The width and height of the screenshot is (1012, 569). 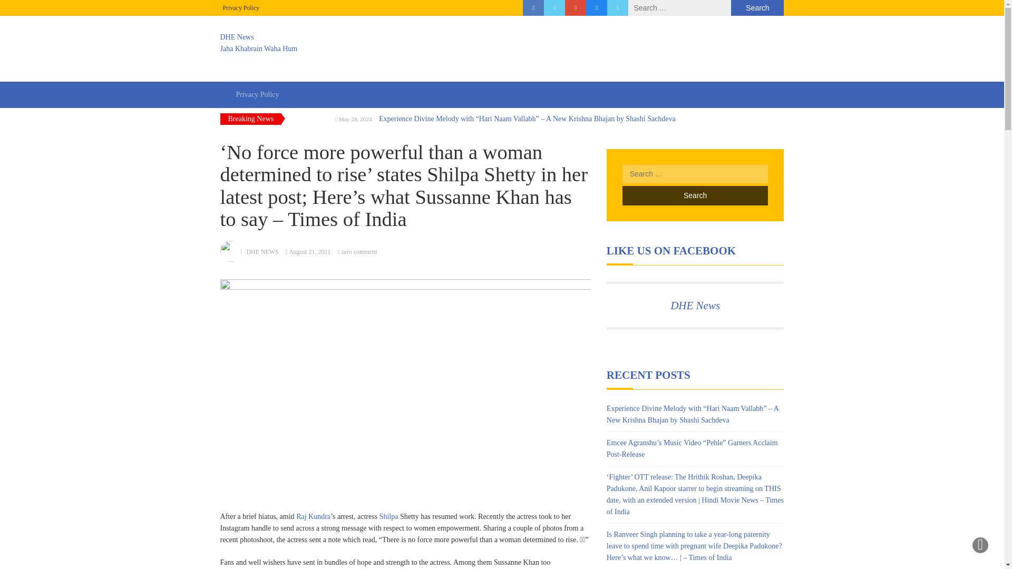 I want to click on DHE NEWS, so click(x=262, y=251).